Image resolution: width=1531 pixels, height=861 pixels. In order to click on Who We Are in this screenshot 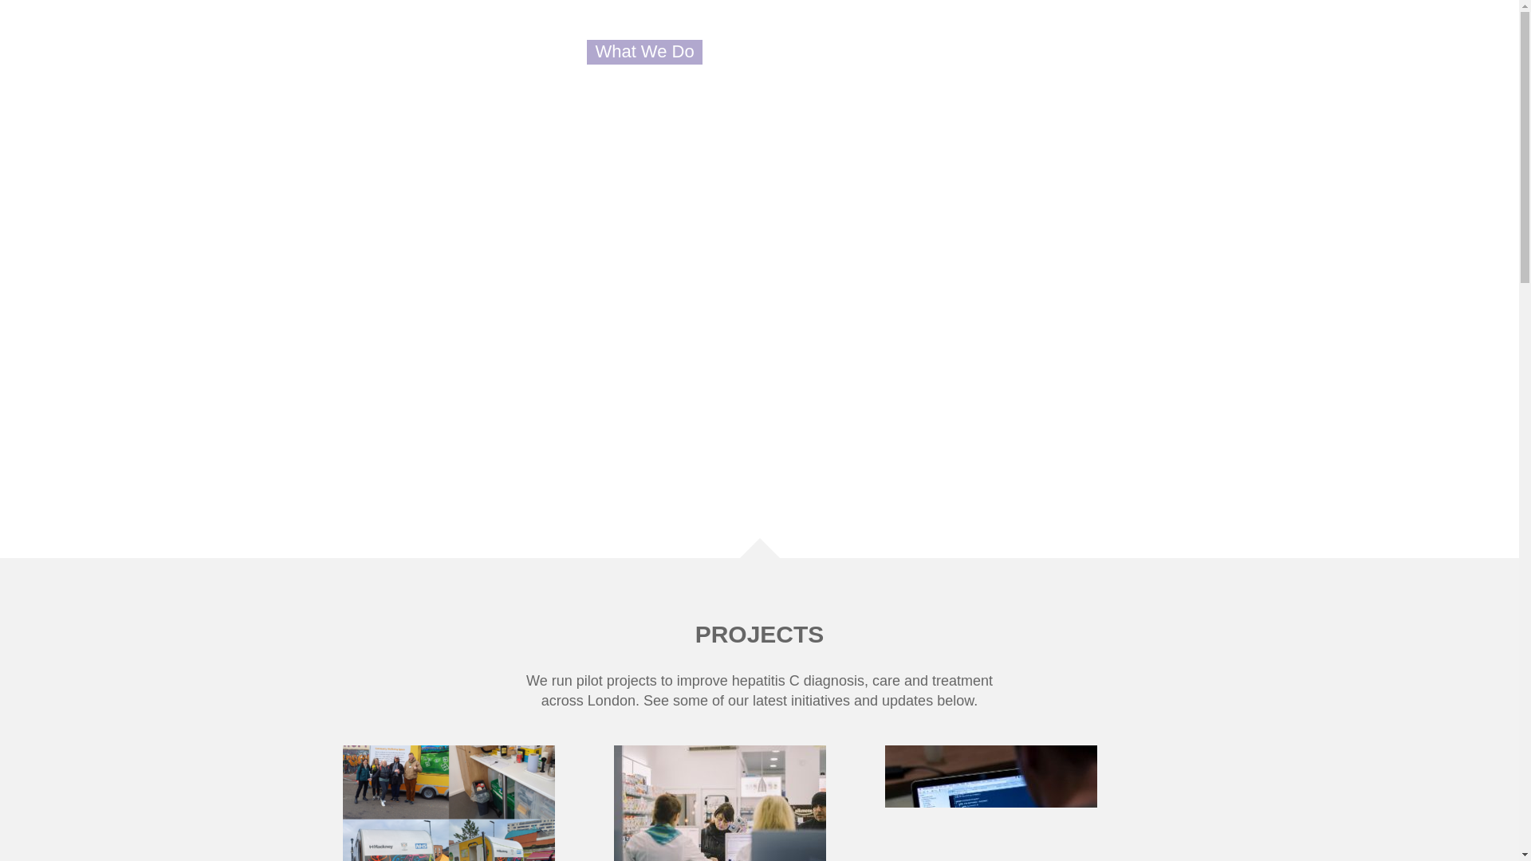, I will do `click(510, 51)`.